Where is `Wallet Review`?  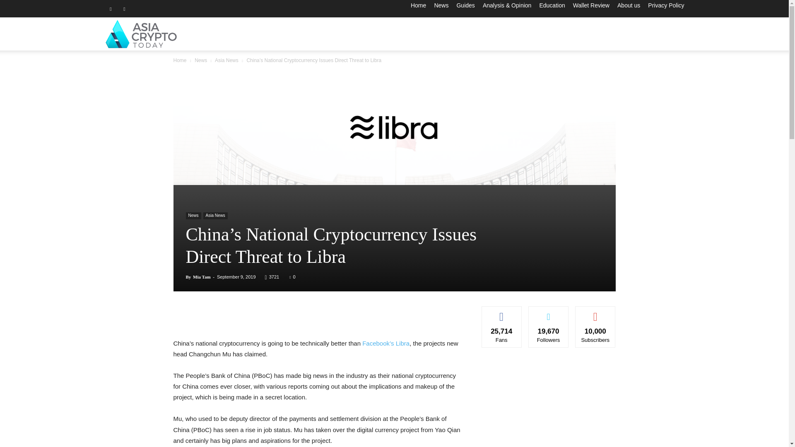
Wallet Review is located at coordinates (591, 5).